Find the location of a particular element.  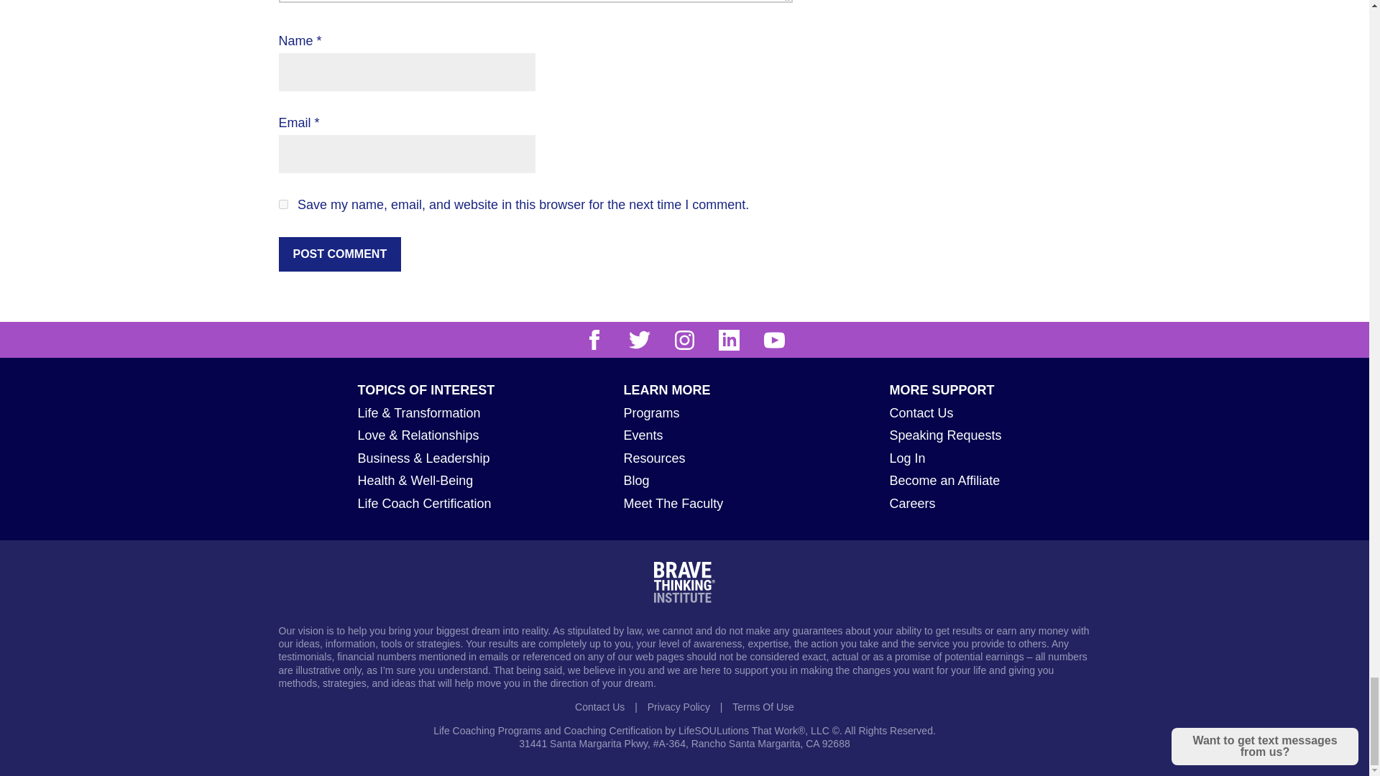

Find us on Twitter is located at coordinates (640, 339).